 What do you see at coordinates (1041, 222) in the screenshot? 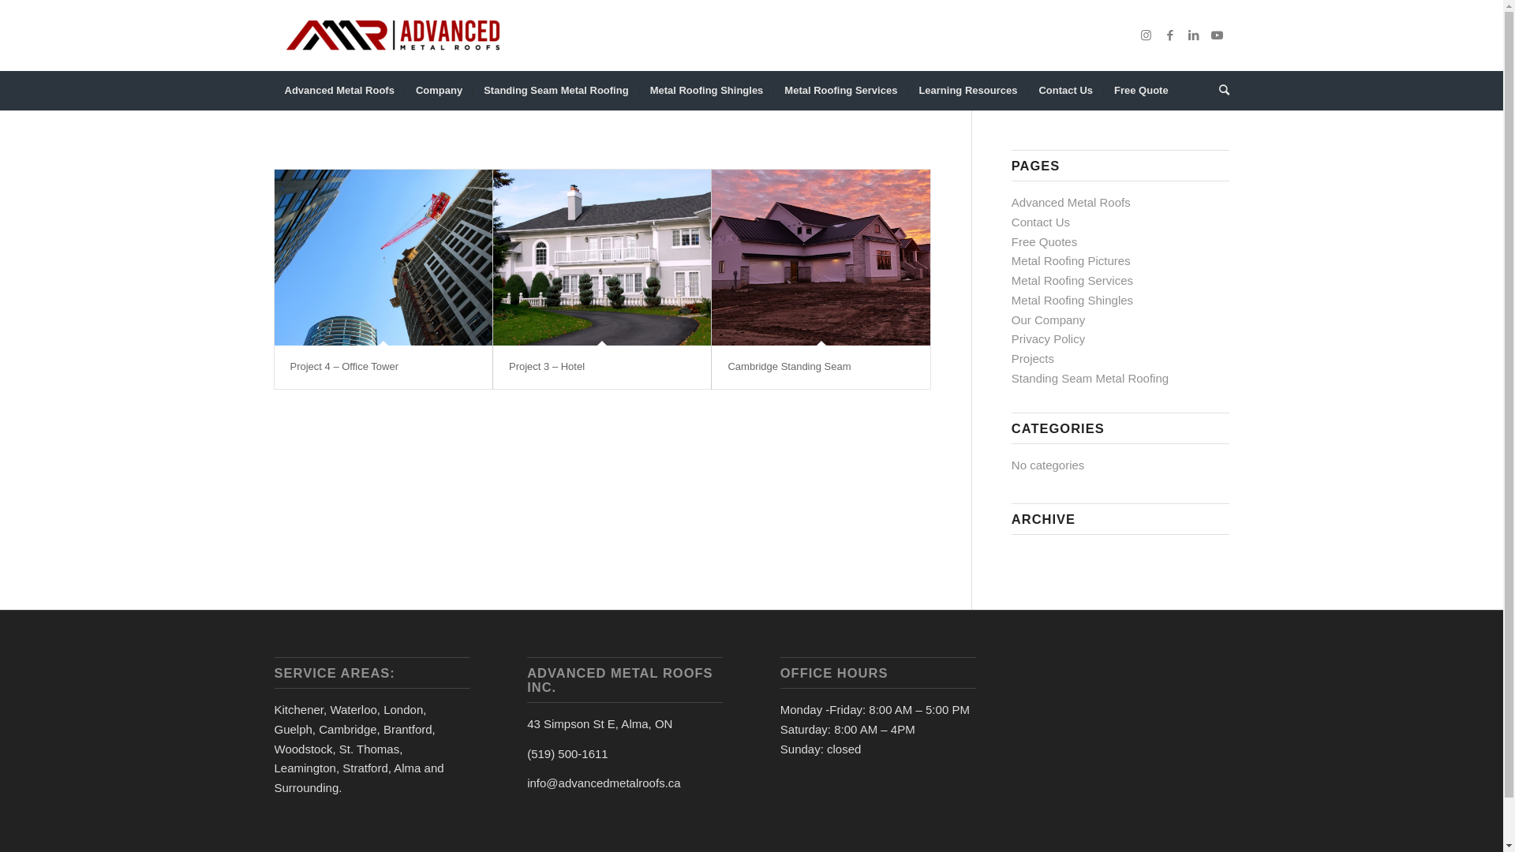
I see `Contact Us` at bounding box center [1041, 222].